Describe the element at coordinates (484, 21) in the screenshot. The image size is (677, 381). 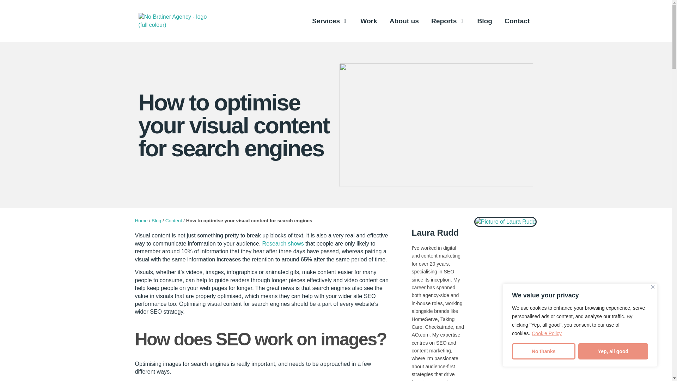
I see `Blog` at that location.